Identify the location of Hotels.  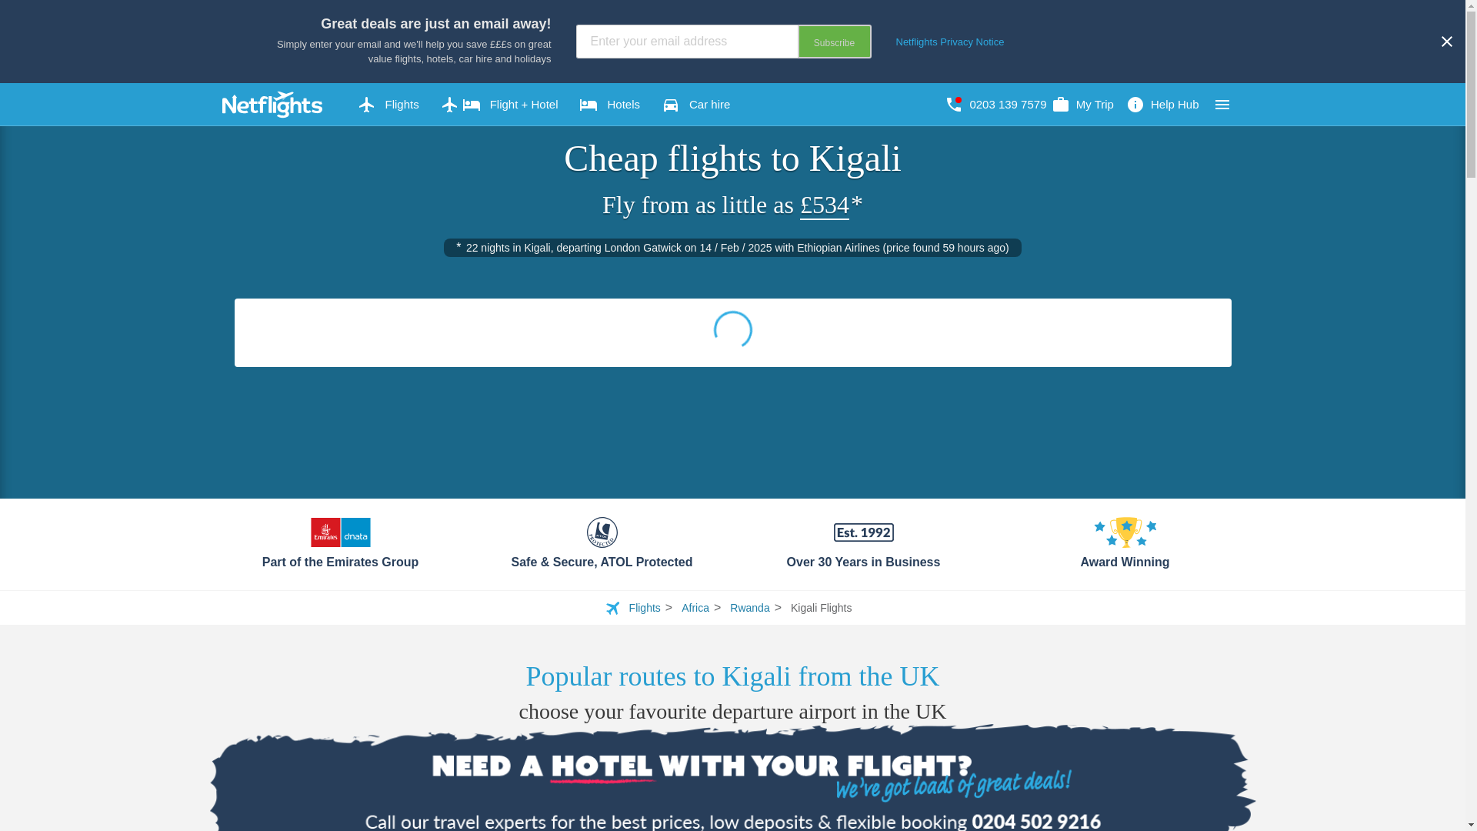
(609, 105).